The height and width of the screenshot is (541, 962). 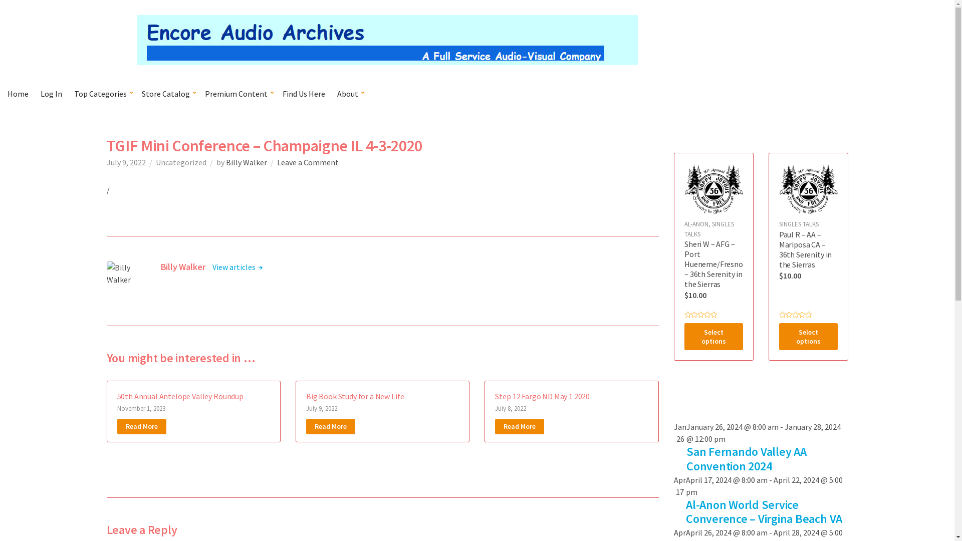 What do you see at coordinates (696, 224) in the screenshot?
I see `AL-ANON` at bounding box center [696, 224].